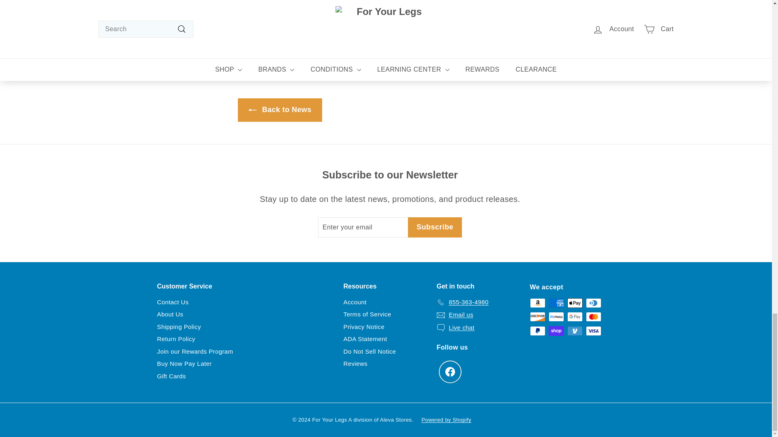 The height and width of the screenshot is (437, 778). I want to click on icon-left-arrow, so click(252, 110).